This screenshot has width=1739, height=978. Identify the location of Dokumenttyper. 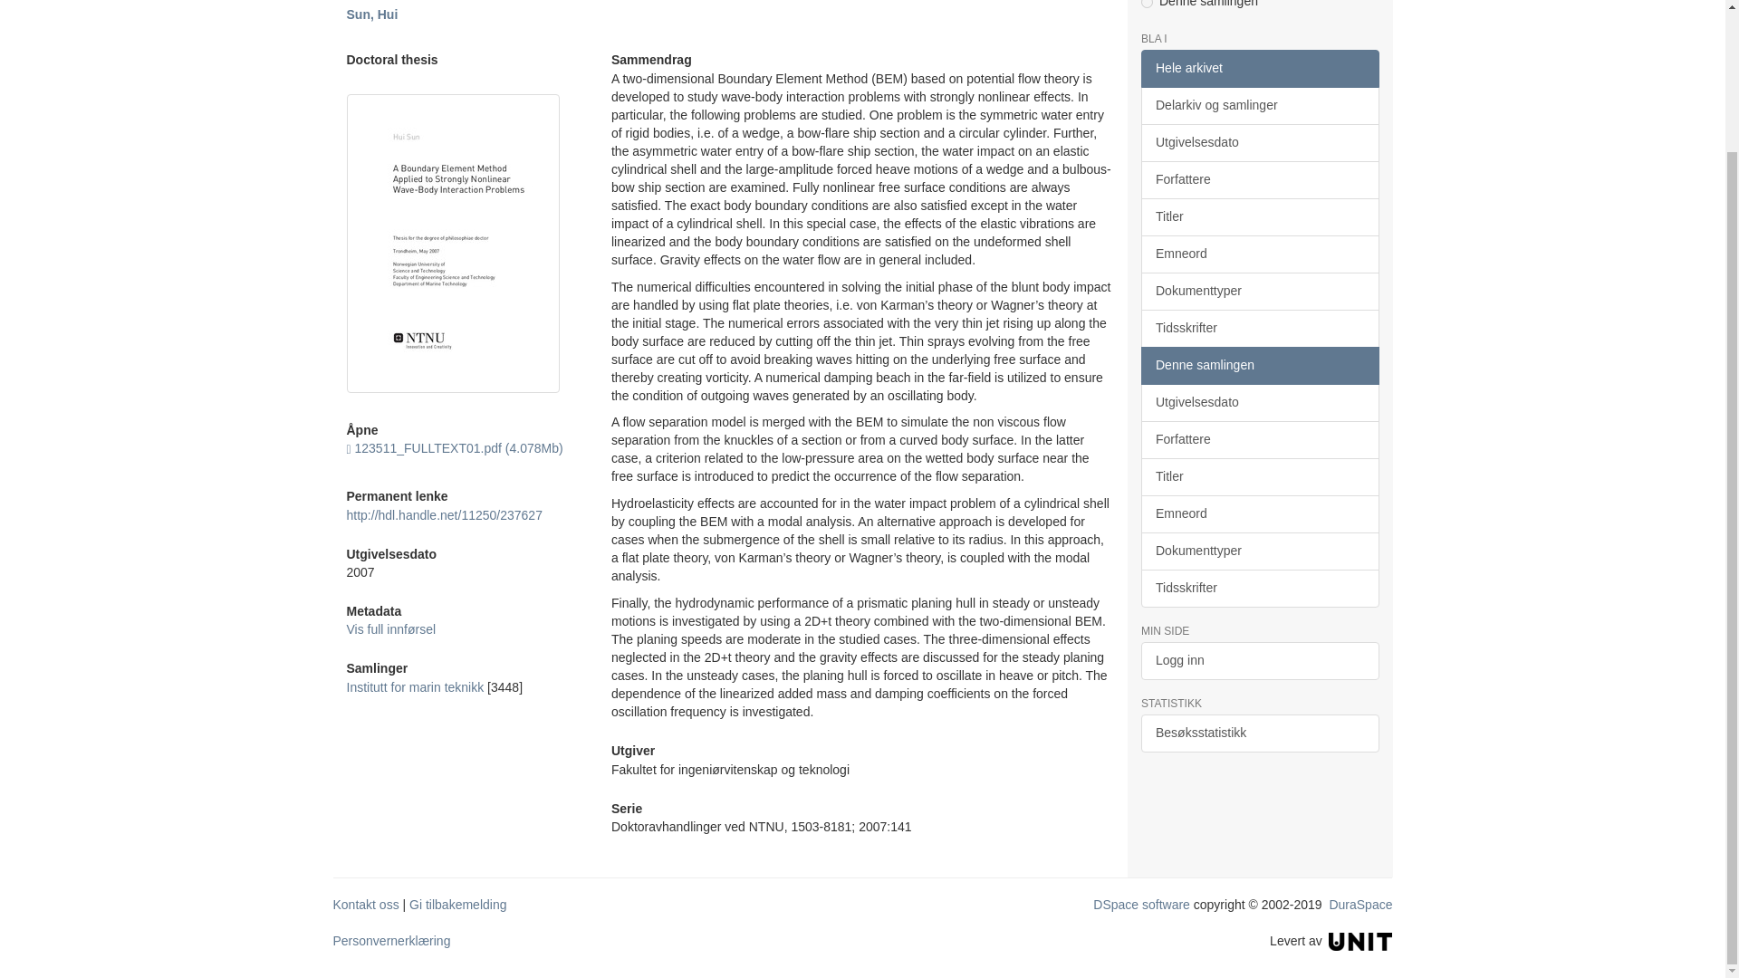
(1259, 292).